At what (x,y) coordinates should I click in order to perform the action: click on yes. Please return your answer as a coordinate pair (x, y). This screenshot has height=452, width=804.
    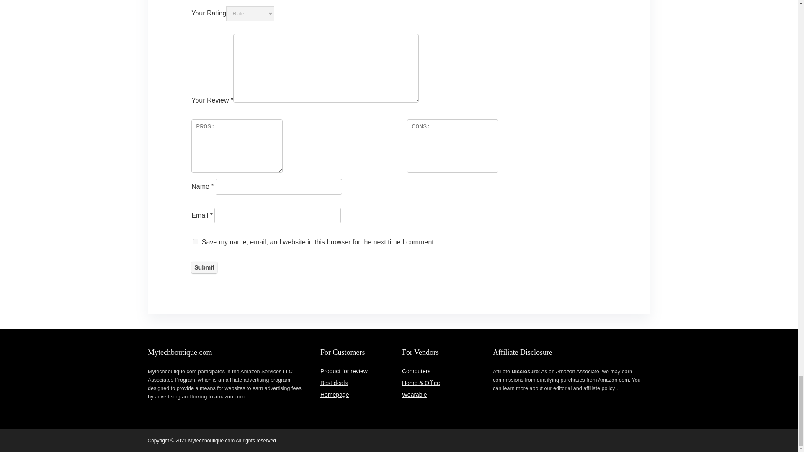
    Looking at the image, I should click on (196, 242).